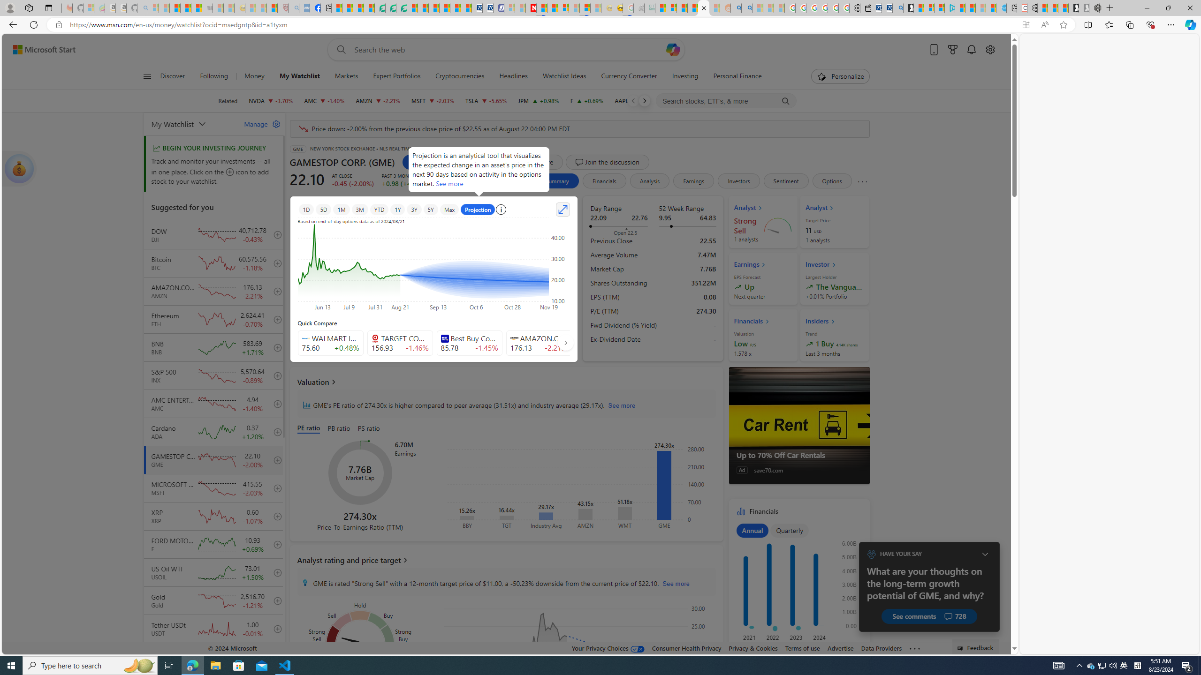 This screenshot has width=1201, height=675. Describe the element at coordinates (147, 76) in the screenshot. I see `Class: button-glyph` at that location.